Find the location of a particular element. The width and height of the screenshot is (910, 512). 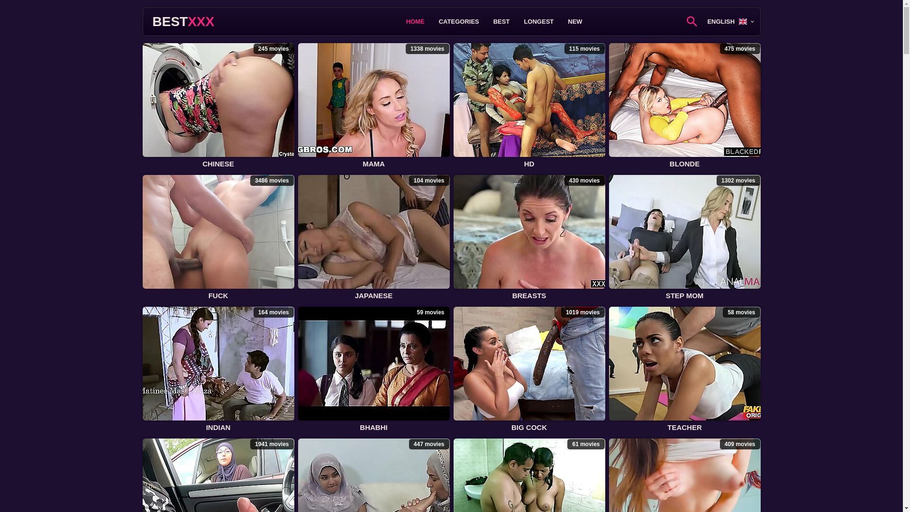

HOME is located at coordinates (415, 22).